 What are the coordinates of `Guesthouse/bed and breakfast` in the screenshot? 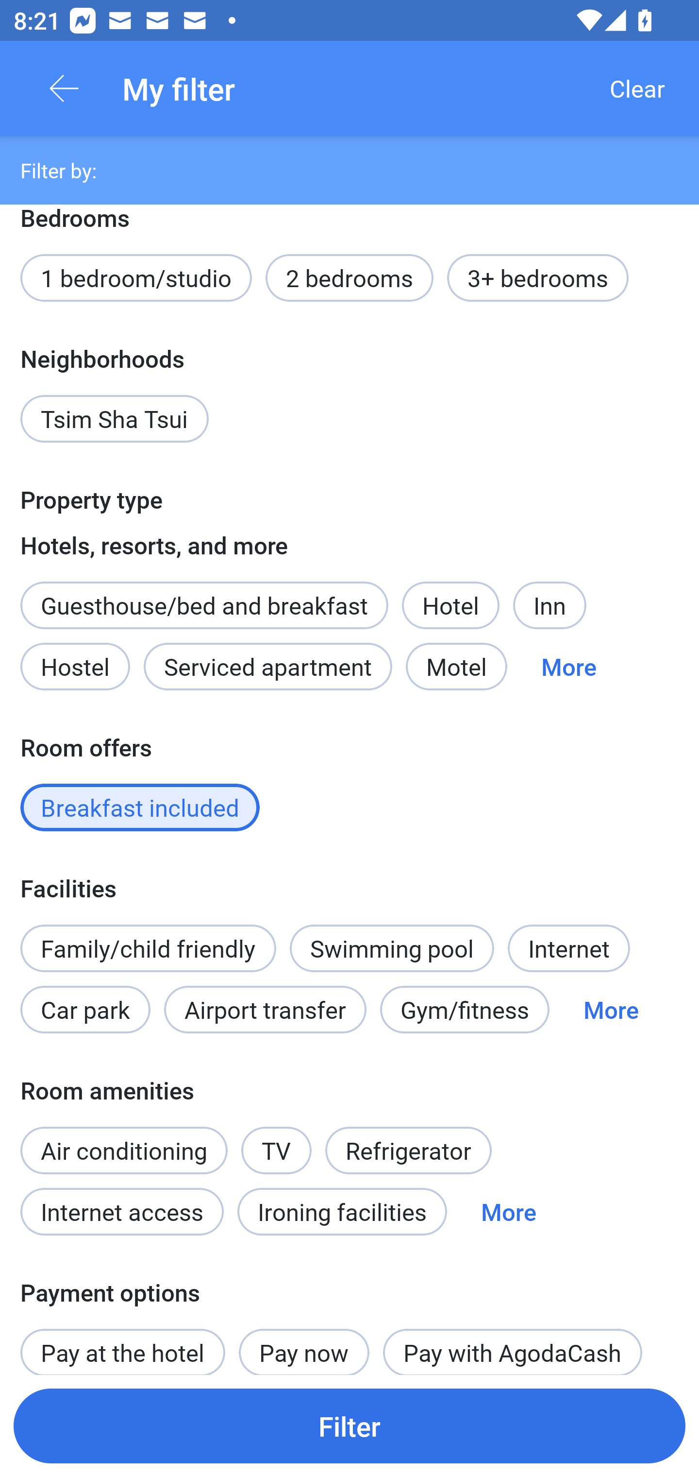 It's located at (204, 605).